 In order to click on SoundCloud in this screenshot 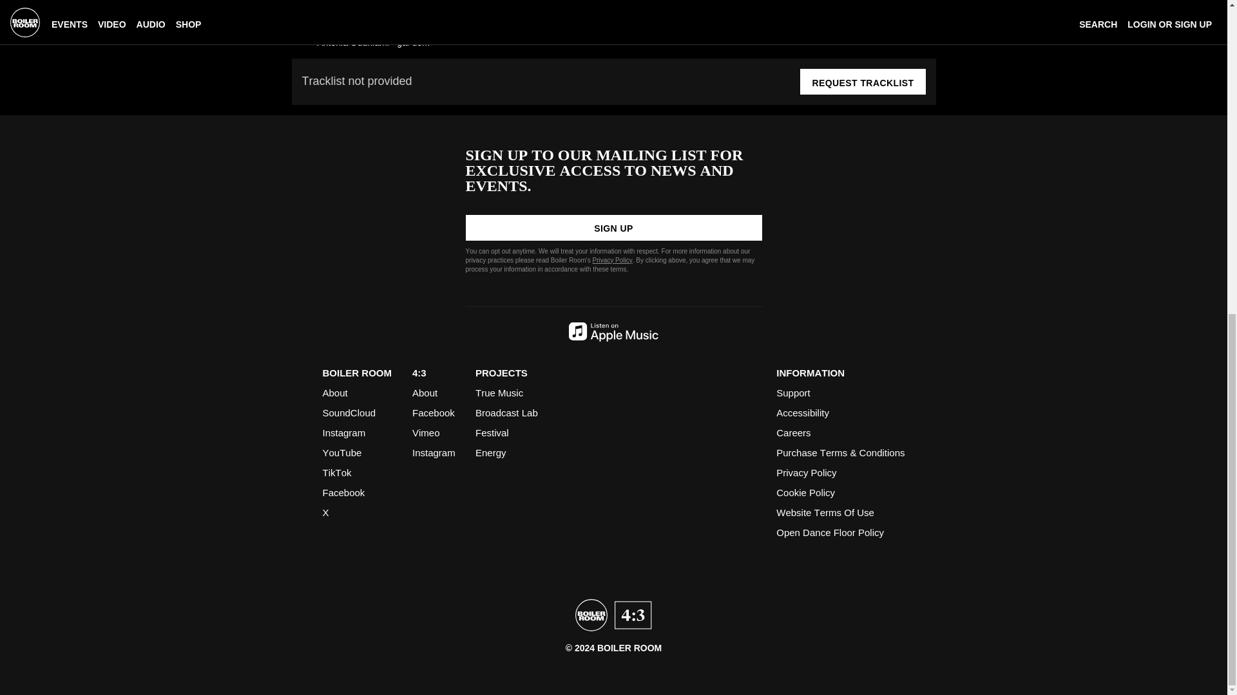, I will do `click(349, 412)`.